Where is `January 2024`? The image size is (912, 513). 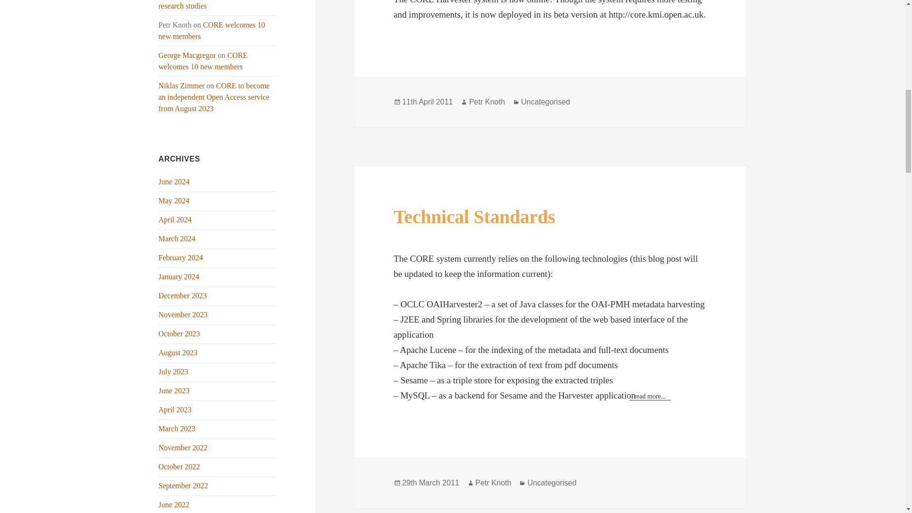 January 2024 is located at coordinates (179, 276).